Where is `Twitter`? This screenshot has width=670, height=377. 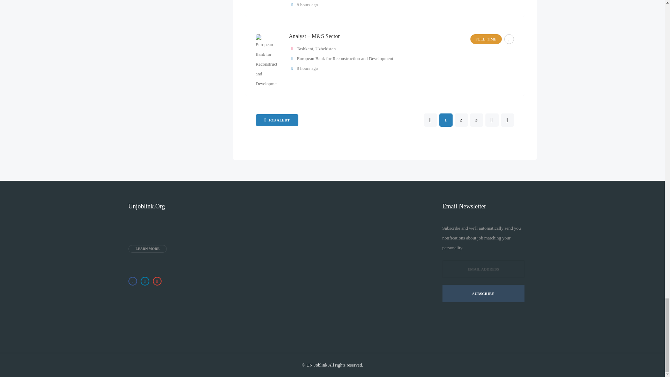
Twitter is located at coordinates (144, 281).